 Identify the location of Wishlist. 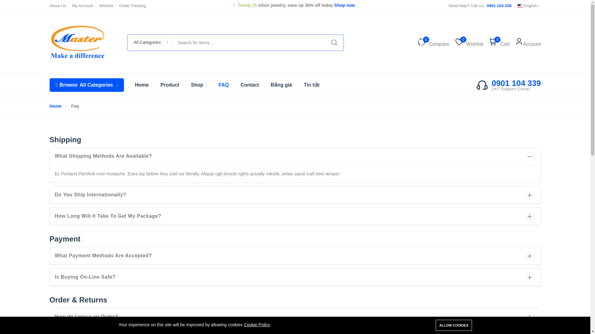
(473, 43).